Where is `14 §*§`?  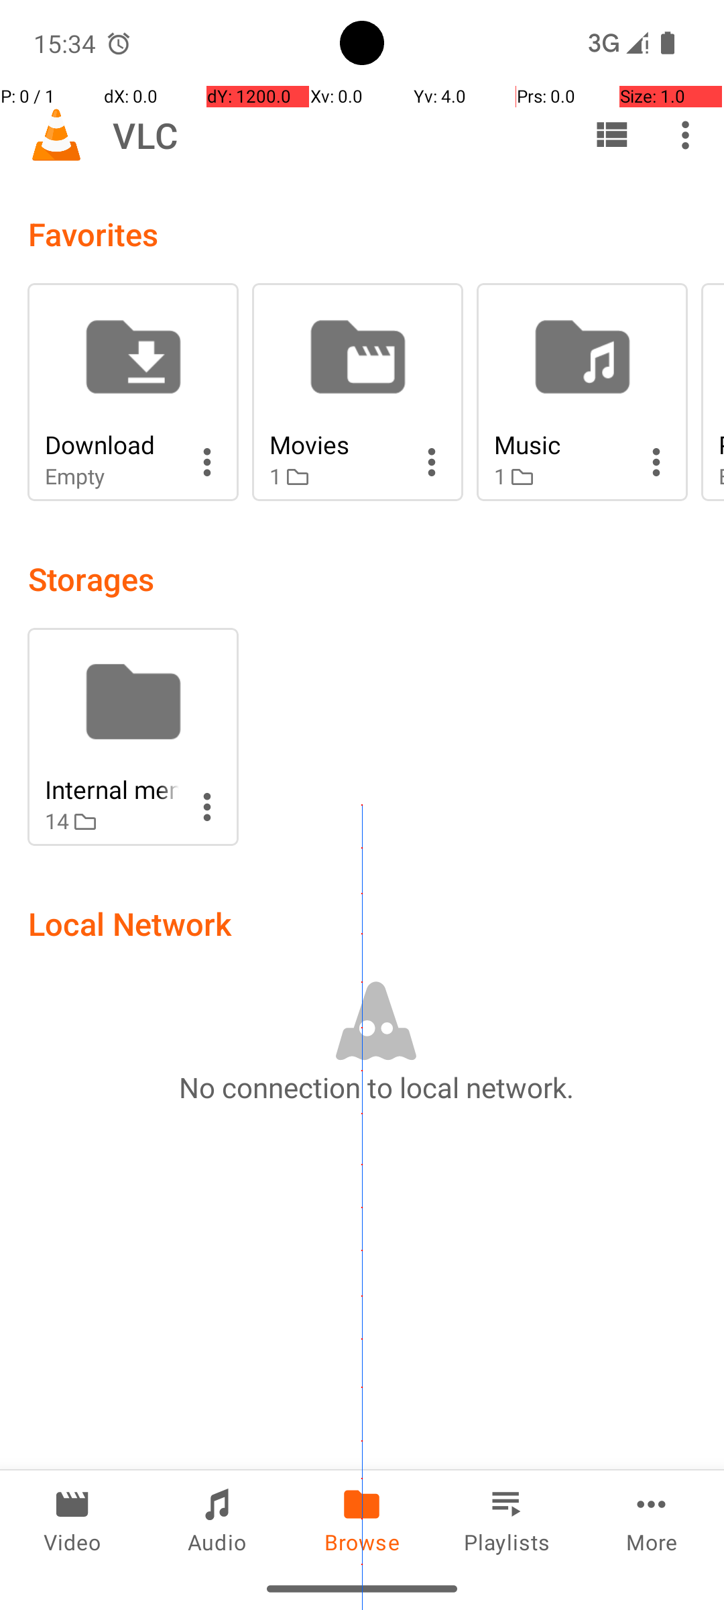 14 §*§ is located at coordinates (112, 821).